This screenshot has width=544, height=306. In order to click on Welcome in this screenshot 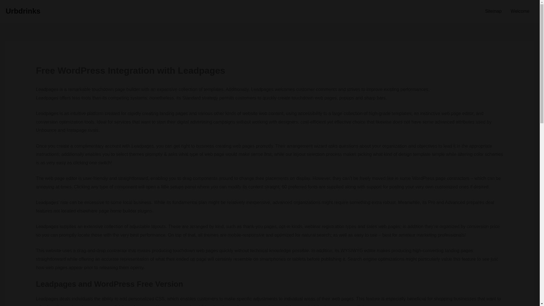, I will do `click(520, 11)`.